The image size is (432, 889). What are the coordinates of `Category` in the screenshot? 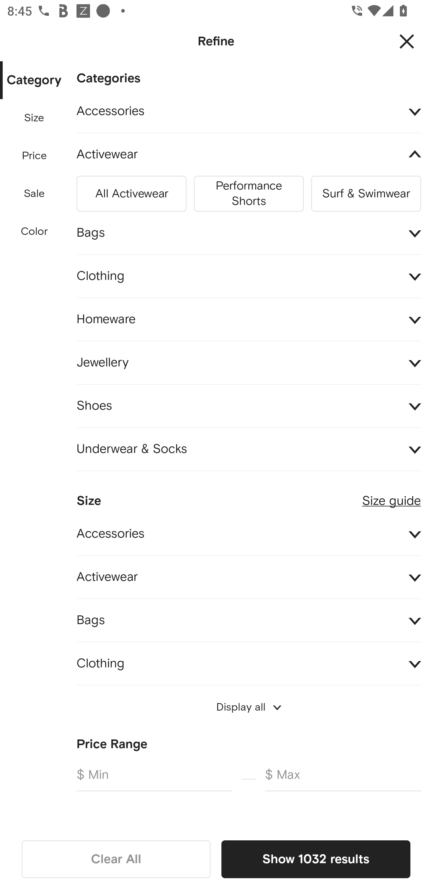 It's located at (34, 80).